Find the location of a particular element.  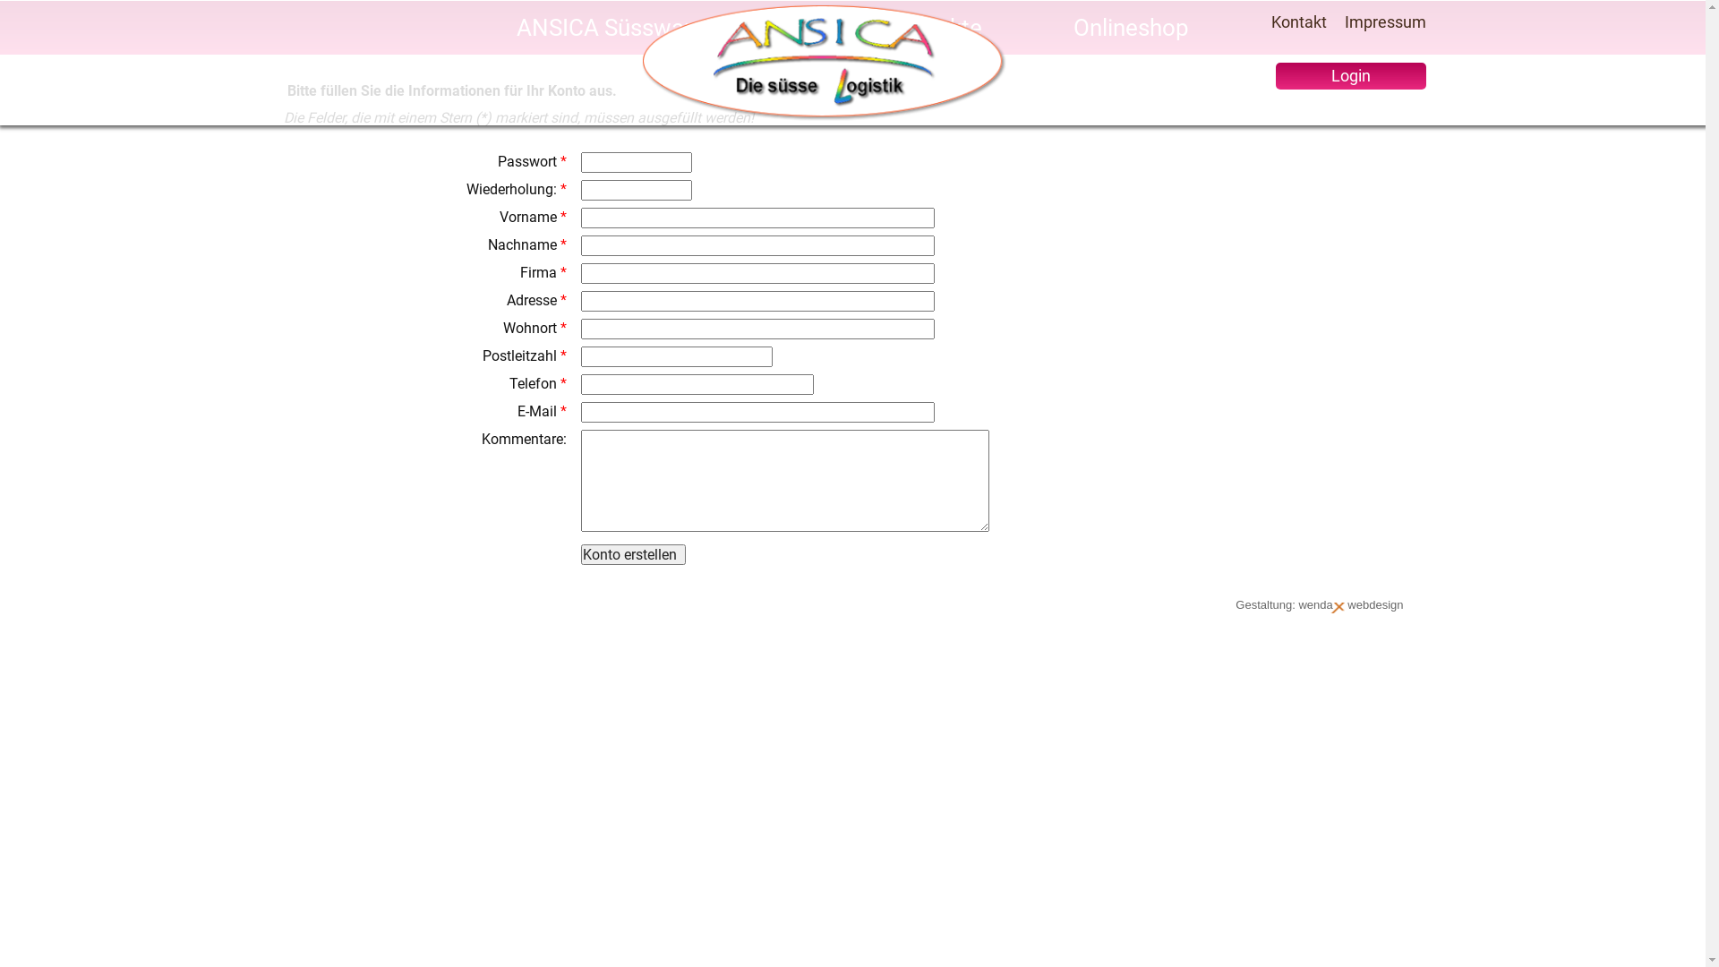

Geben Sie hier Ihre Anmerkungen ein. is located at coordinates (784, 481).